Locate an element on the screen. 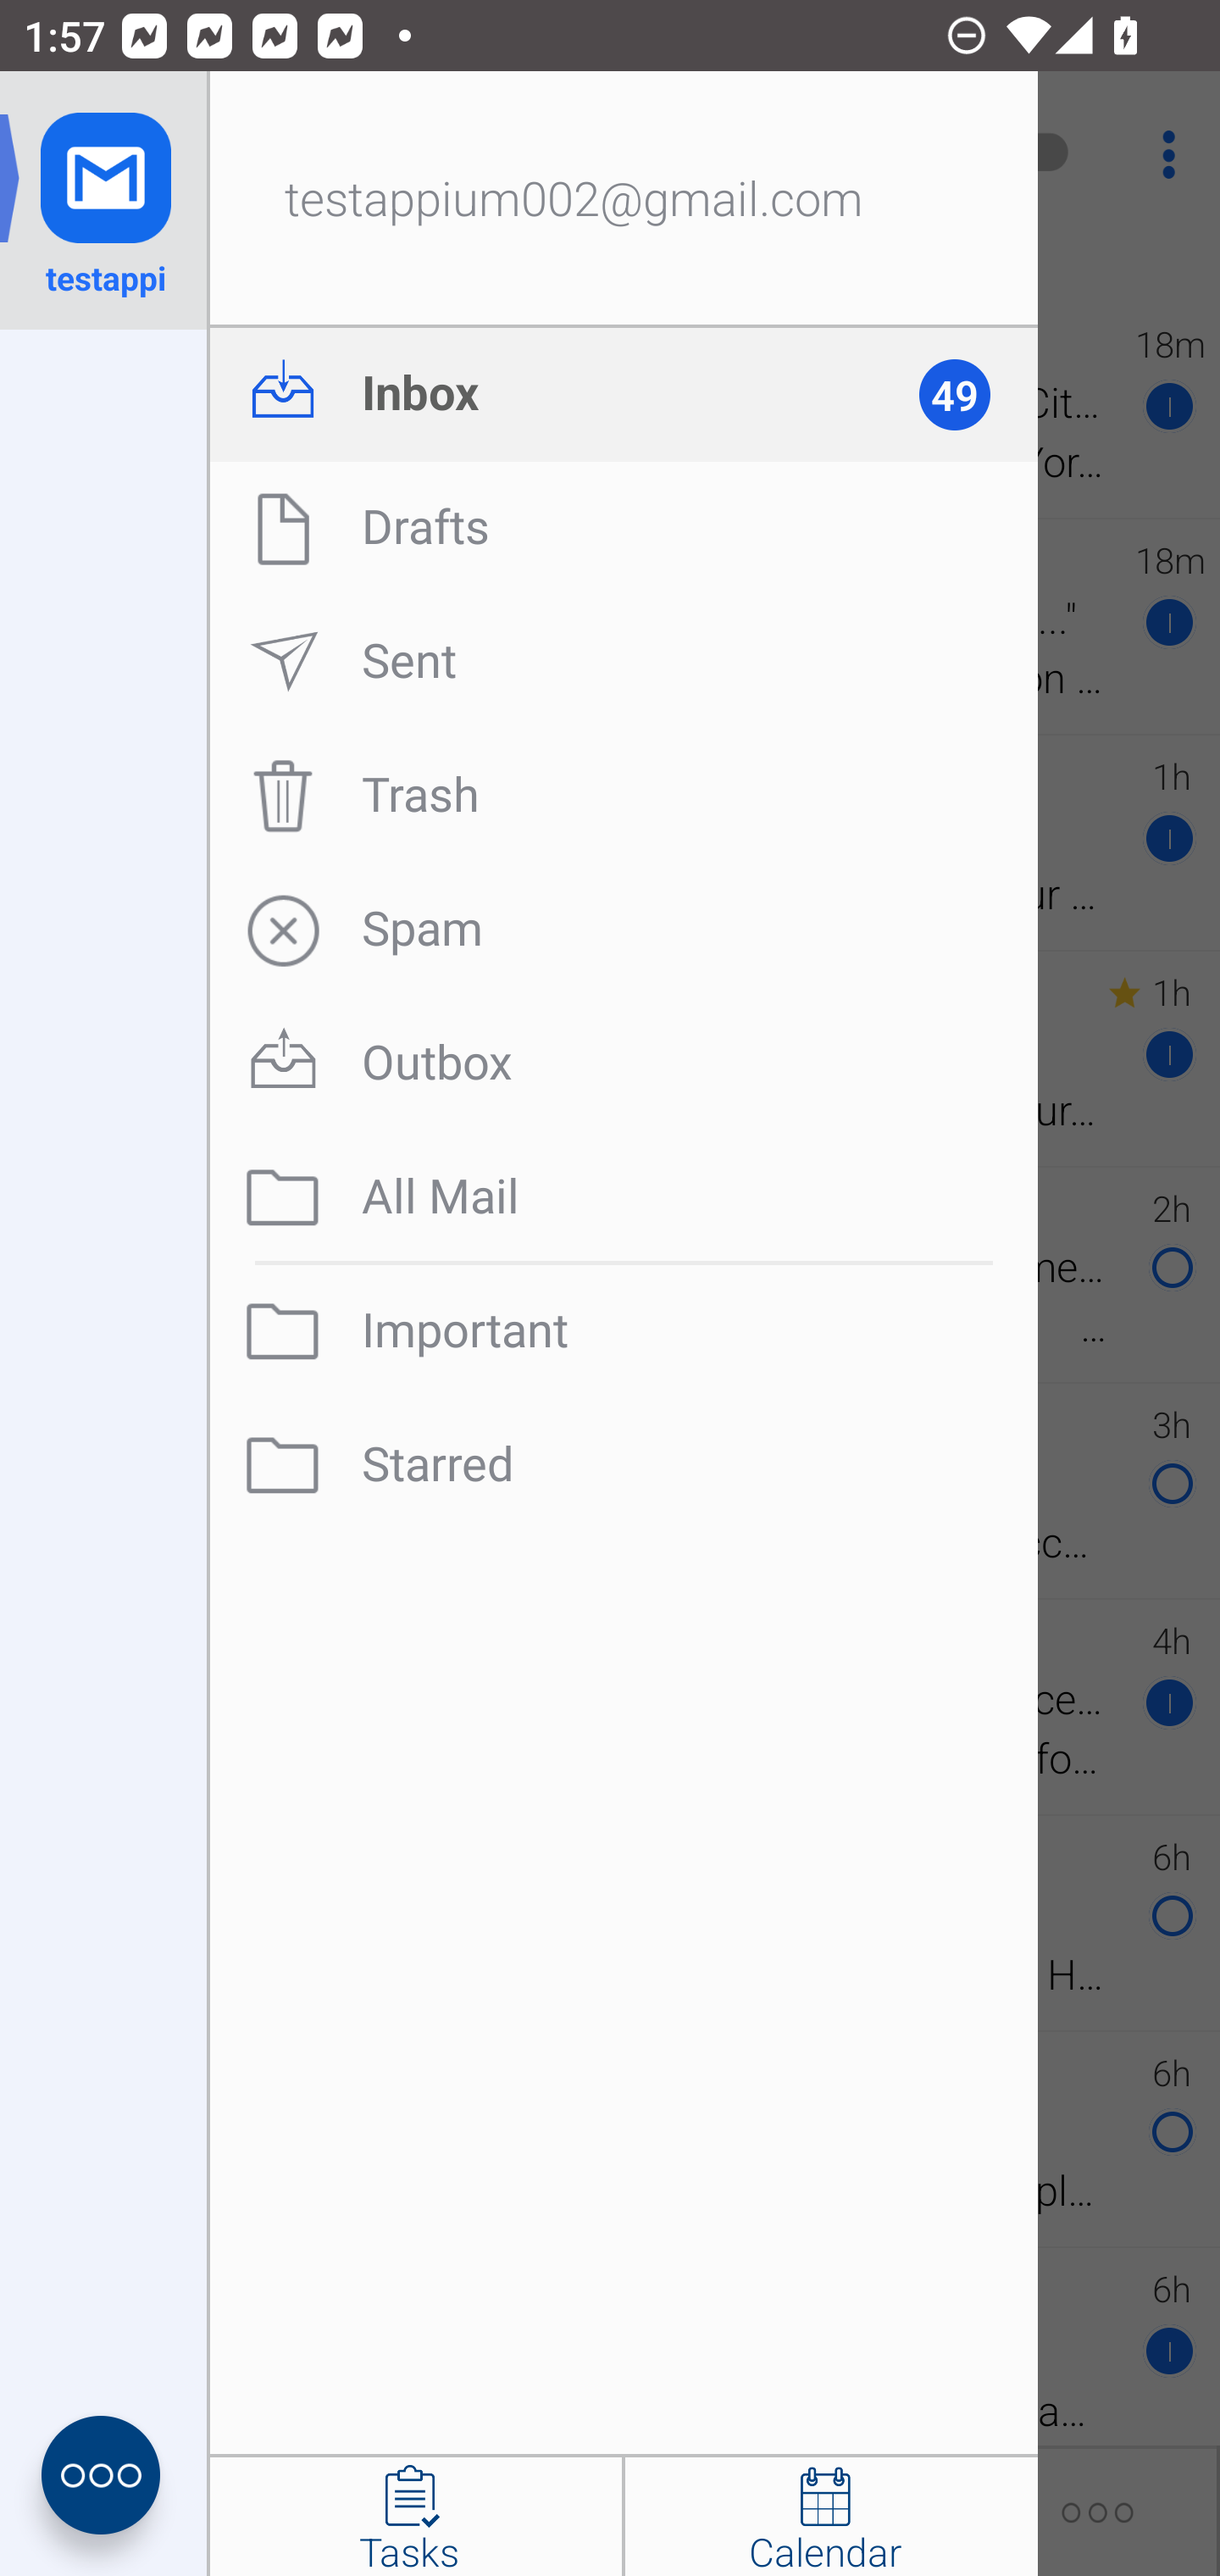 The width and height of the screenshot is (1220, 2576). testappium002@gmail.com is located at coordinates (624, 200).